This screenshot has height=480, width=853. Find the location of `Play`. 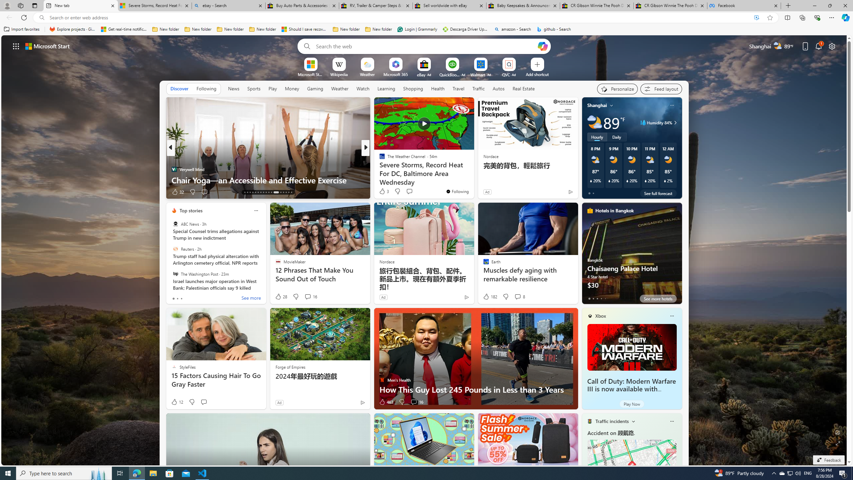

Play is located at coordinates (273, 89).